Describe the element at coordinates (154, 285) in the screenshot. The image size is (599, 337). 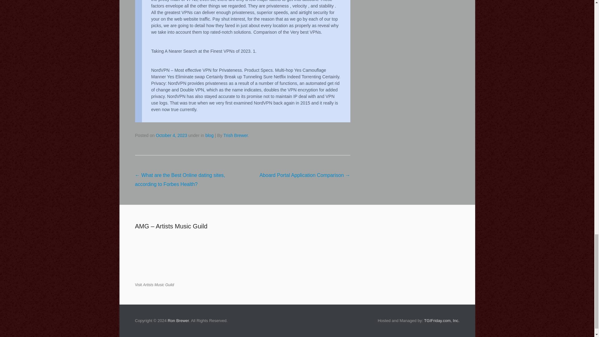
I see `Visit Artists Music Guild` at that location.